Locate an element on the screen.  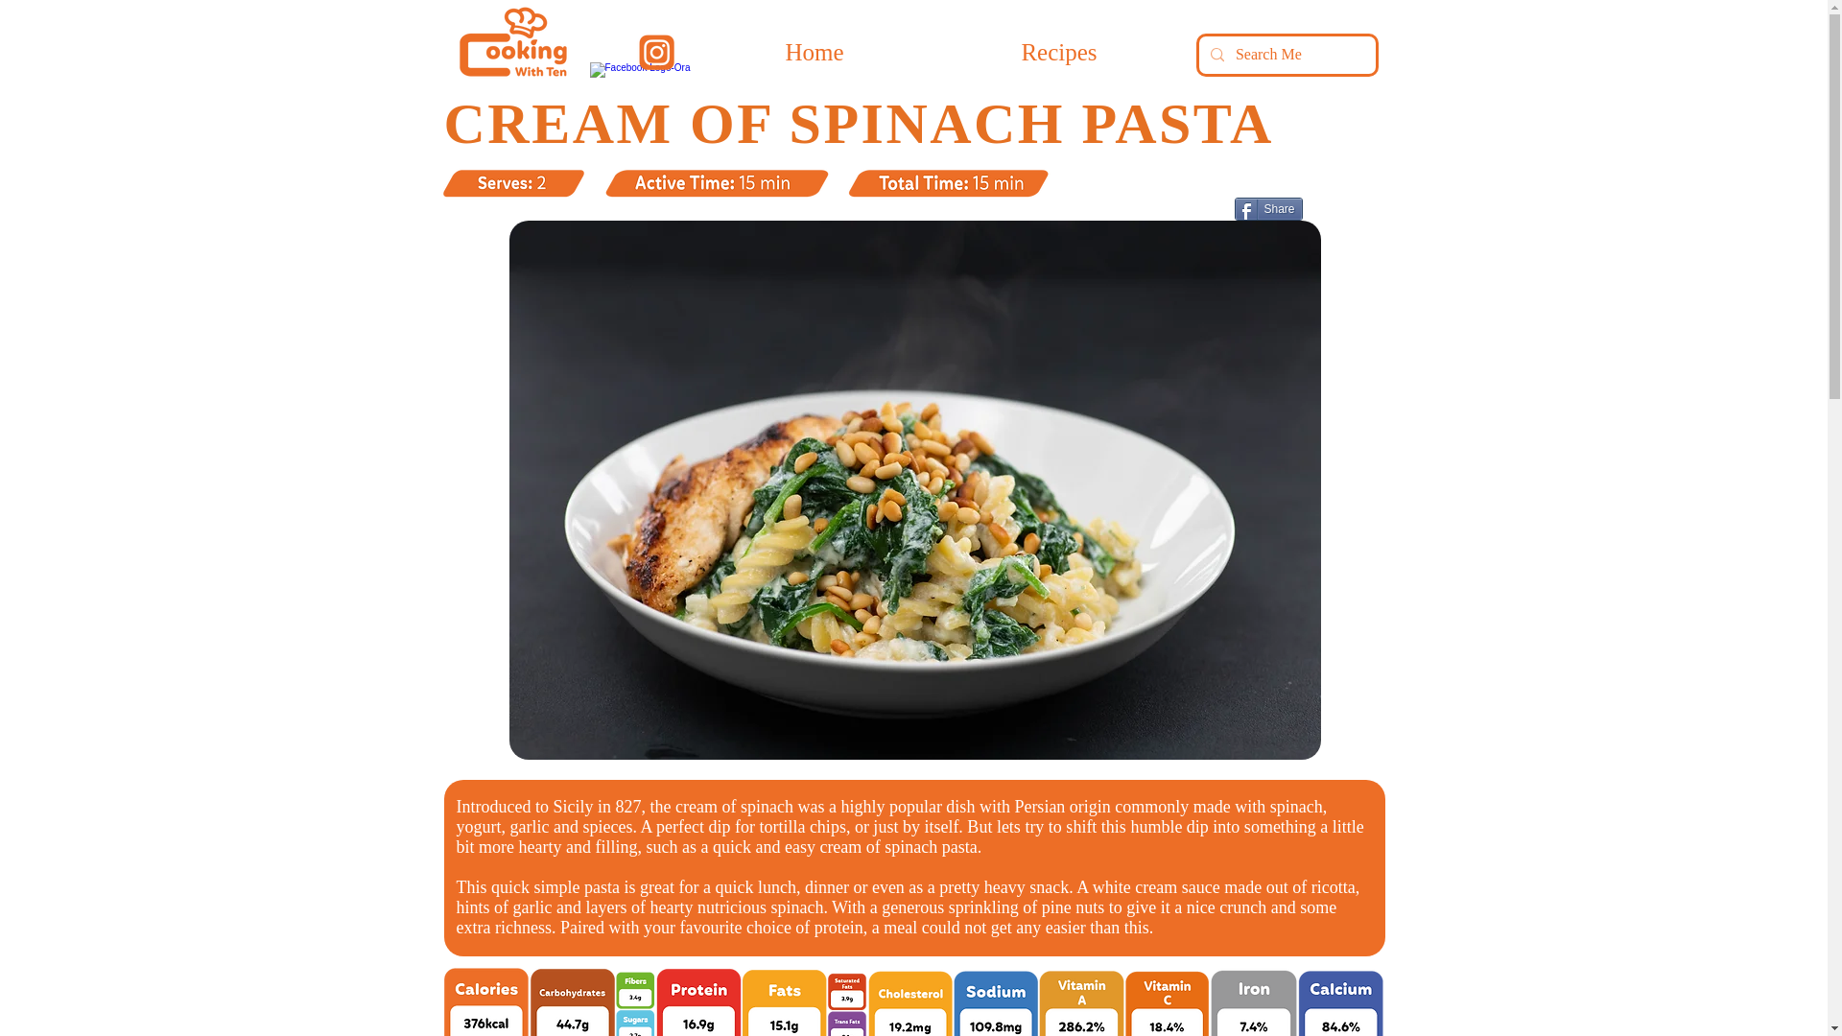
Share is located at coordinates (1268, 209).